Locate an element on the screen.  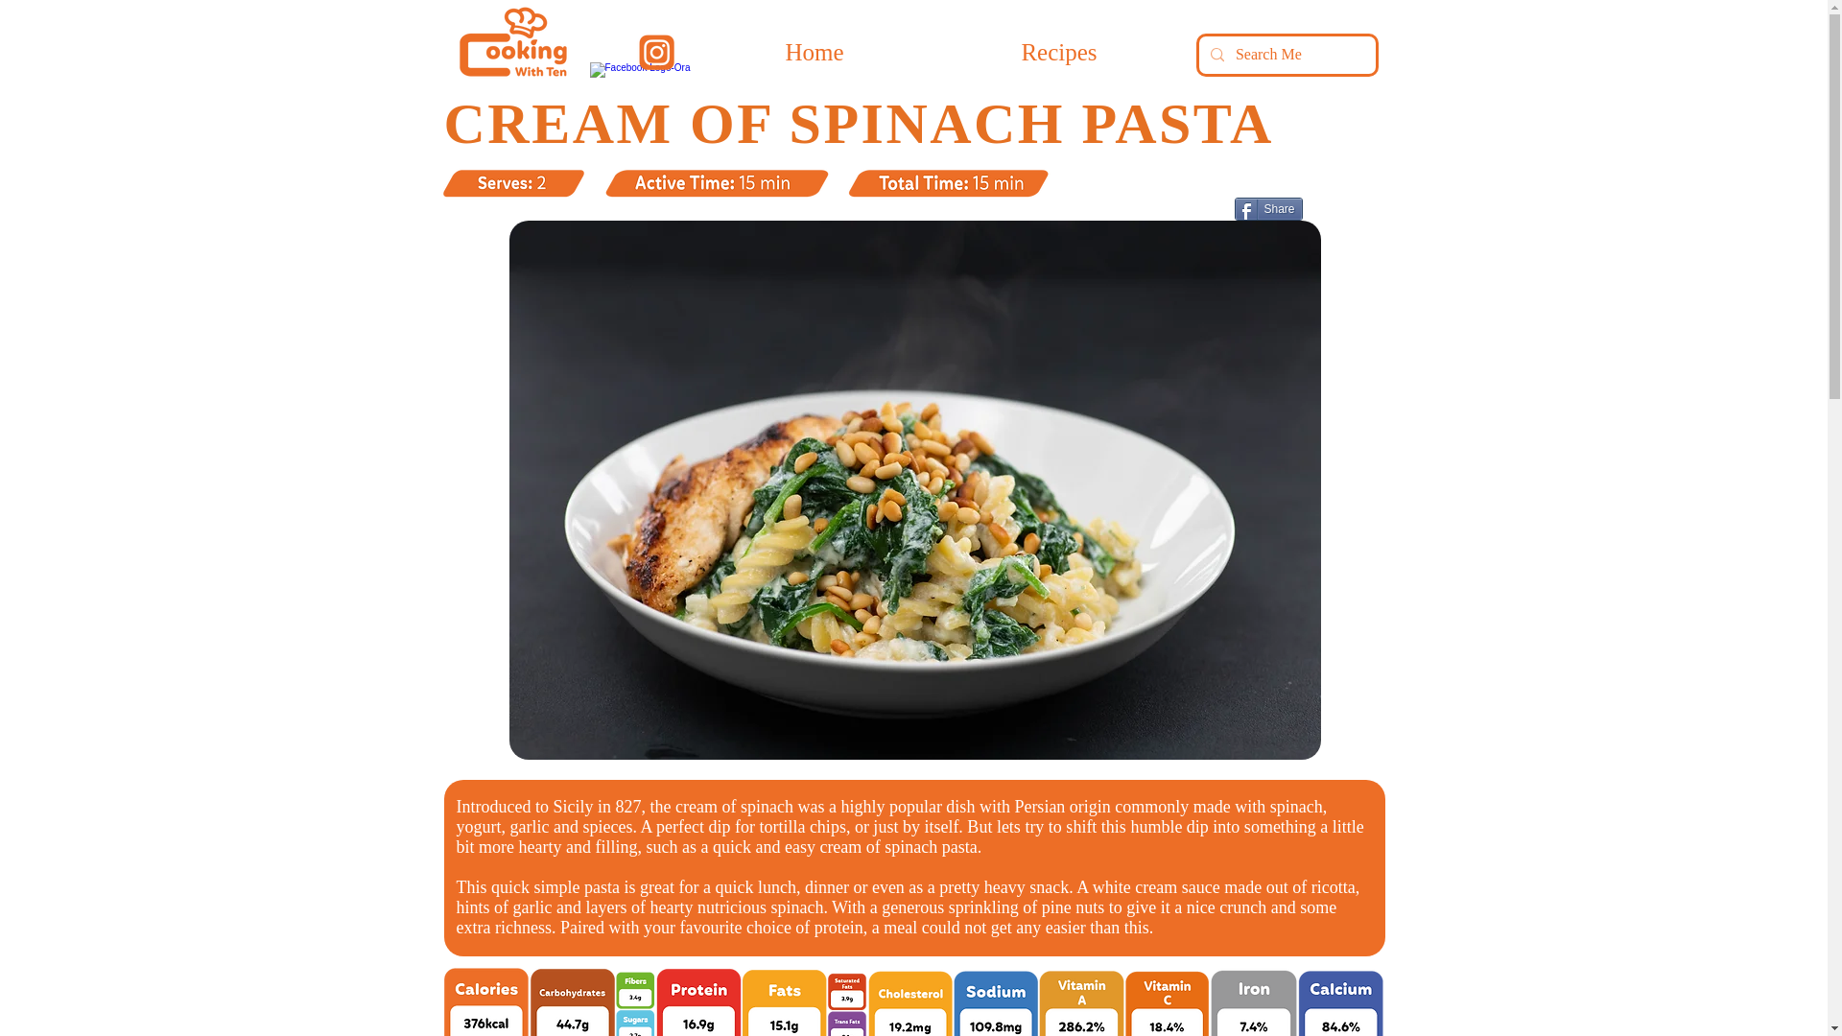
Share is located at coordinates (1268, 209).